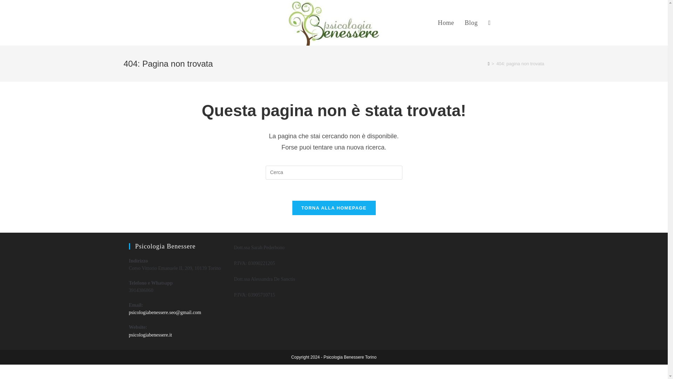 Image resolution: width=673 pixels, height=379 pixels. What do you see at coordinates (446, 22) in the screenshot?
I see `Home` at bounding box center [446, 22].